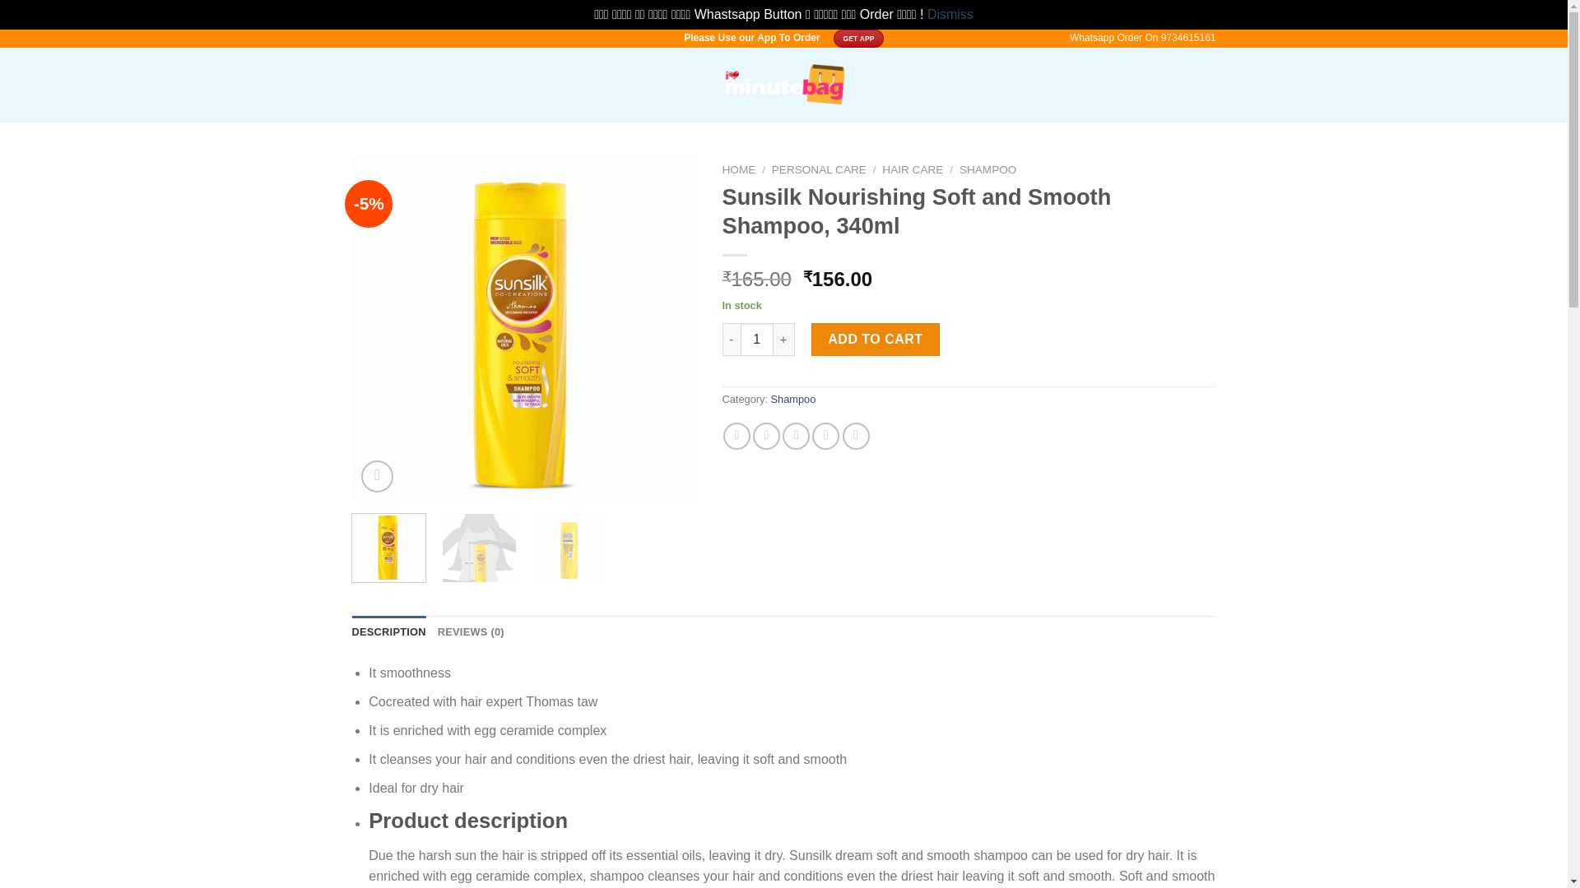 The width and height of the screenshot is (1580, 888). What do you see at coordinates (739, 169) in the screenshot?
I see `HOME` at bounding box center [739, 169].